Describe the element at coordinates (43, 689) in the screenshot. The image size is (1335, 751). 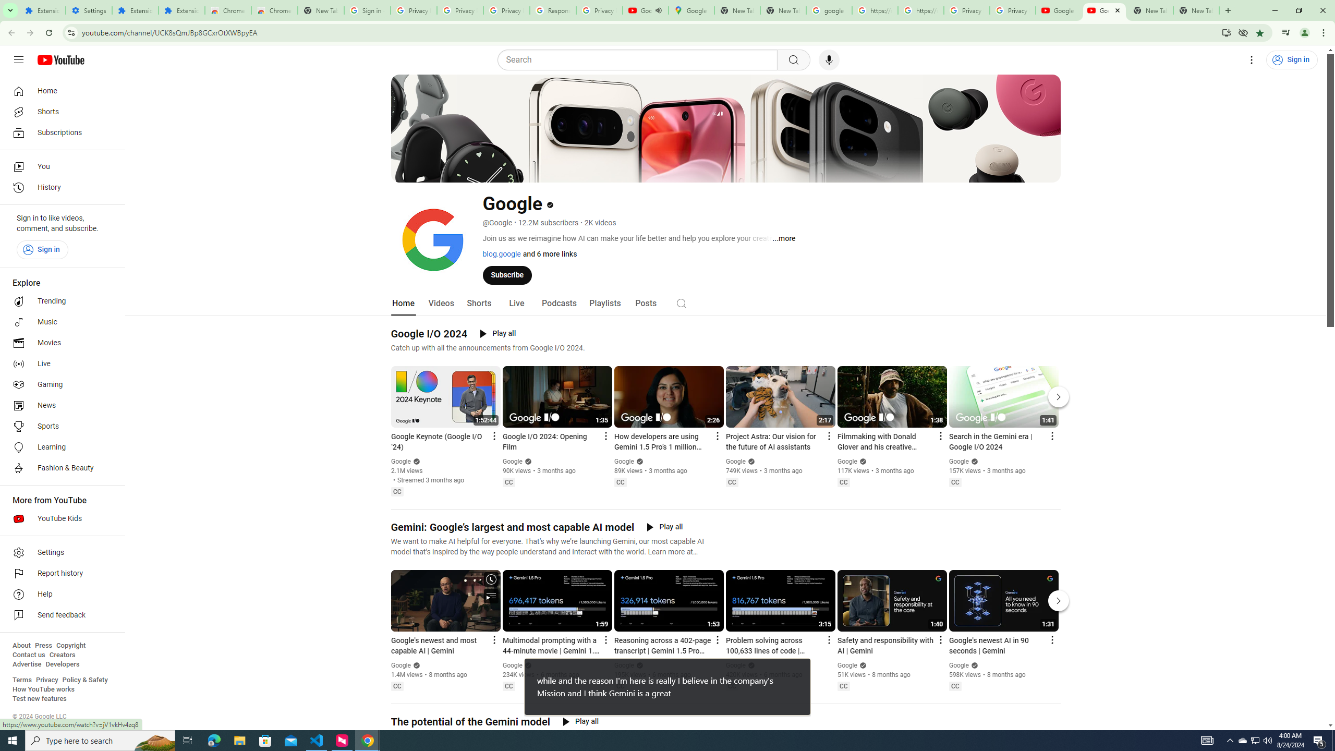
I see `How YouTube works` at that location.